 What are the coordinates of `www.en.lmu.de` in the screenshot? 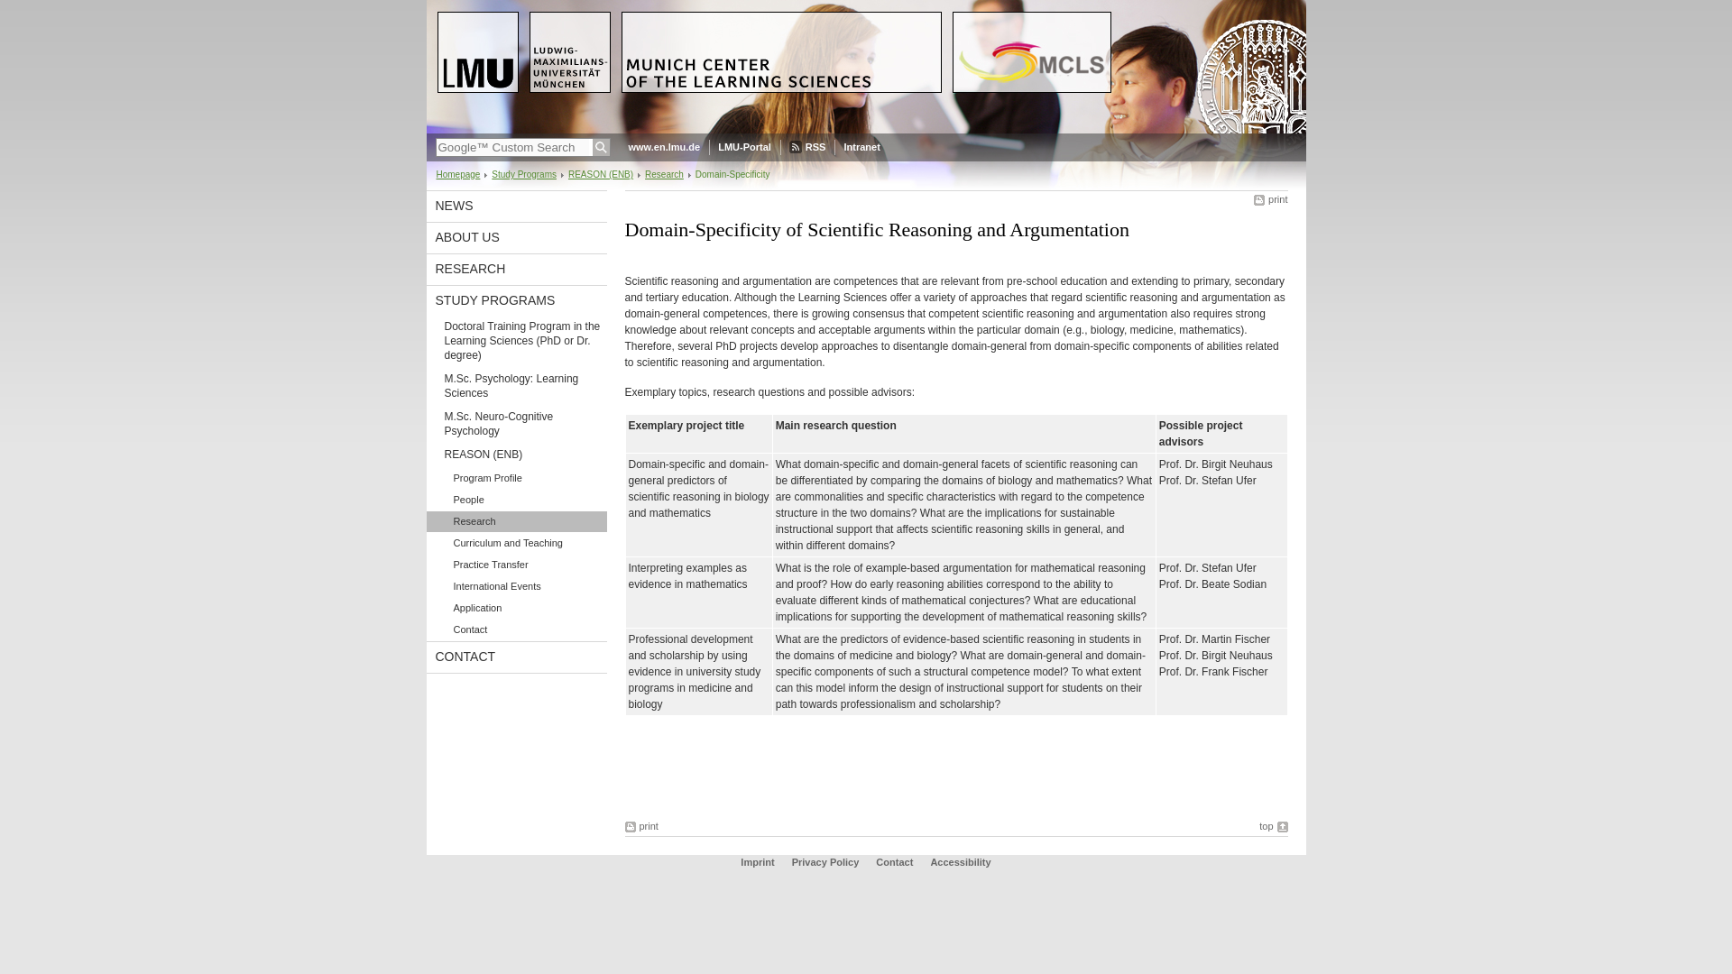 It's located at (663, 147).